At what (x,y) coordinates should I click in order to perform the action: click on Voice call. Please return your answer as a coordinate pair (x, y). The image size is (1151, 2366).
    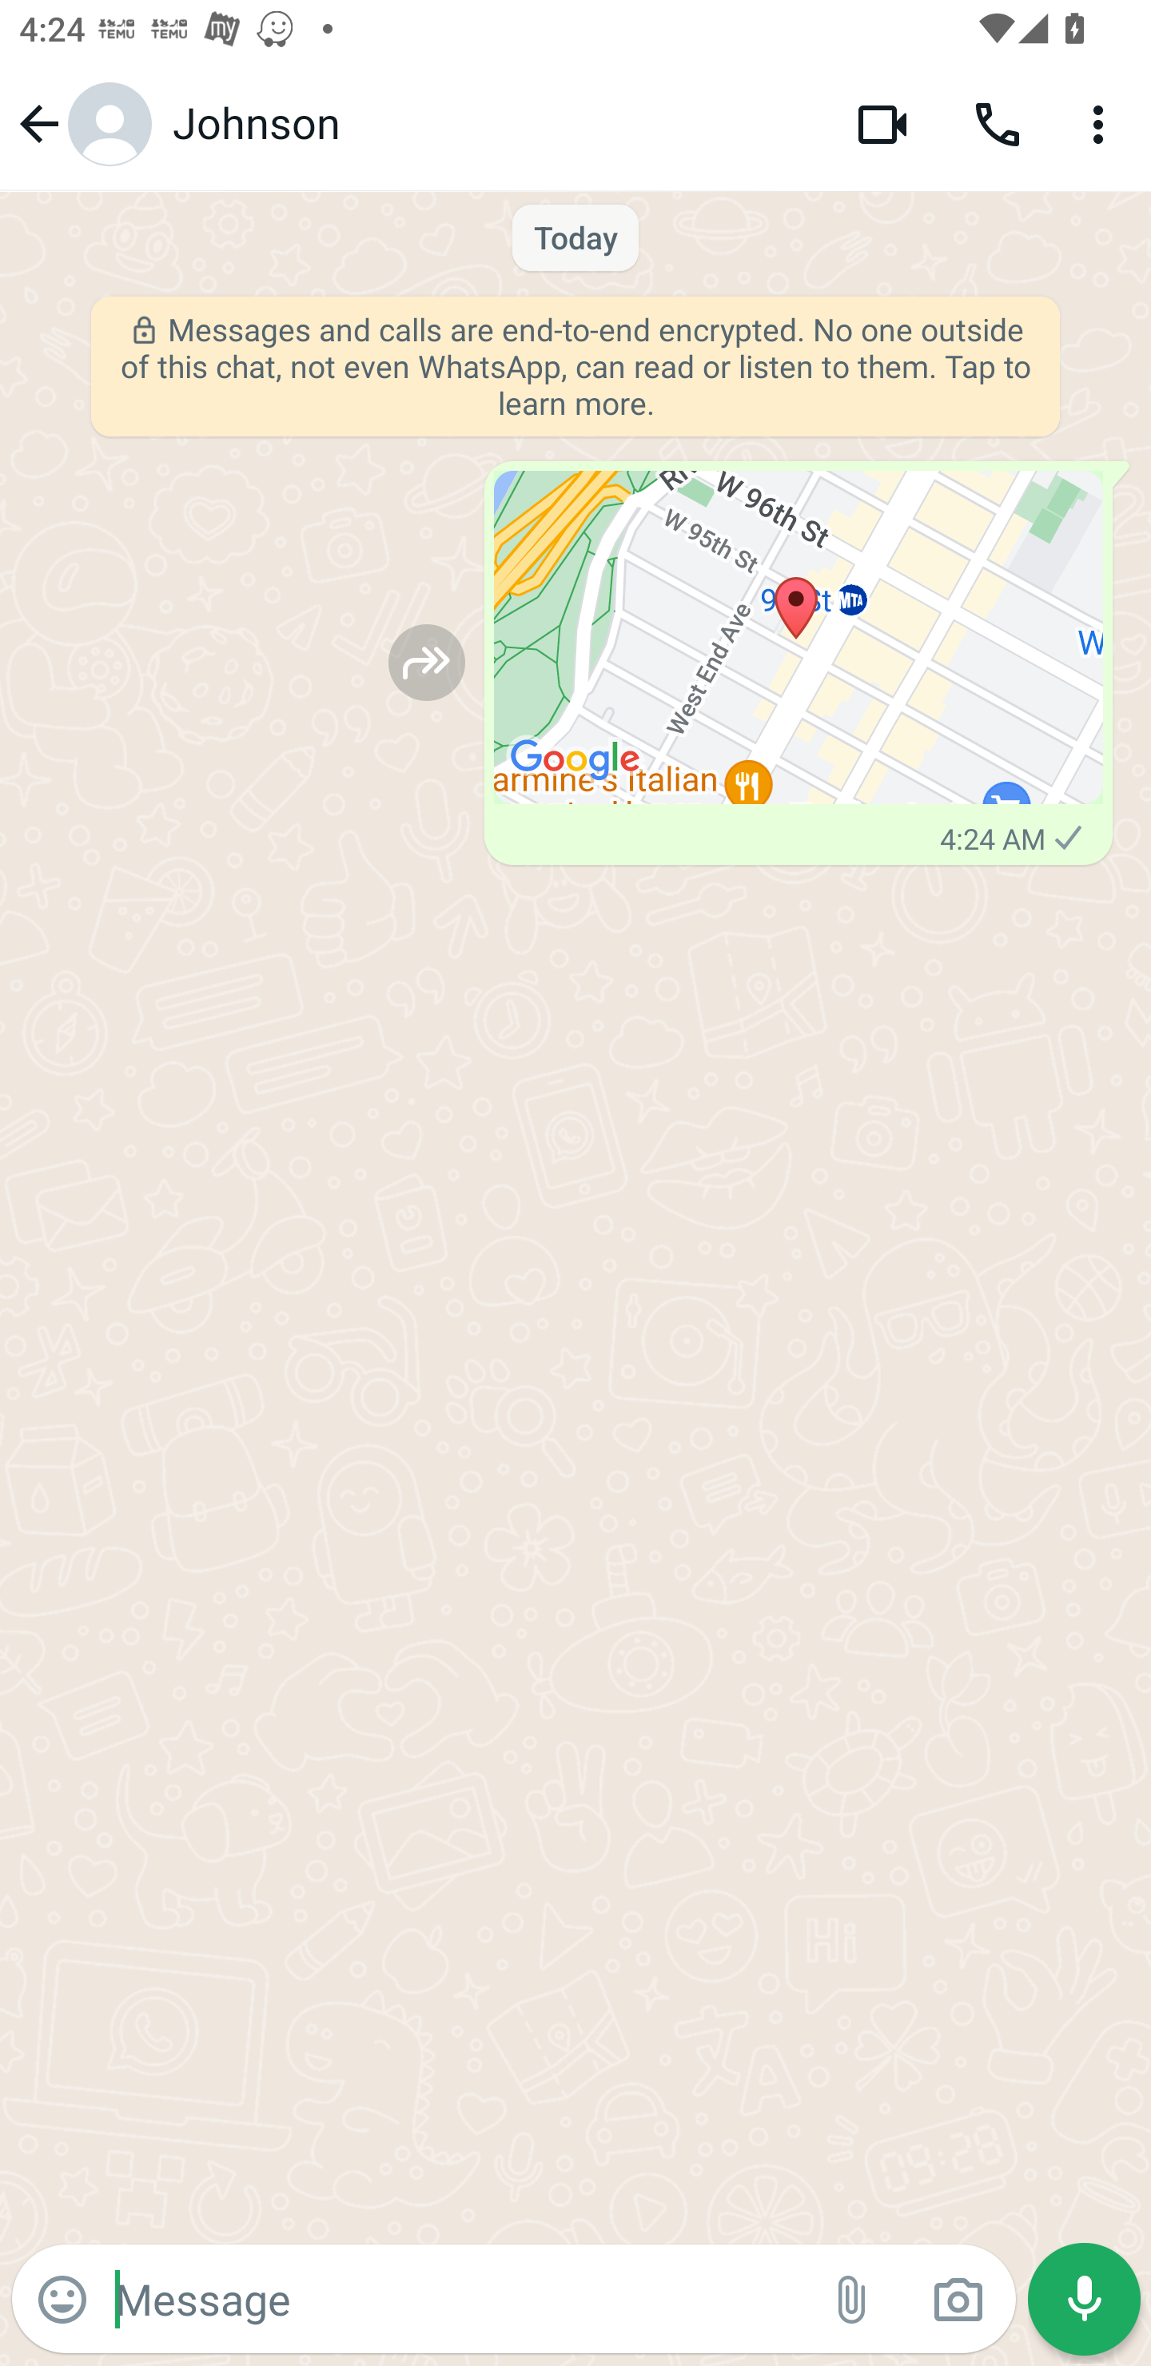
    Looking at the image, I should click on (998, 123).